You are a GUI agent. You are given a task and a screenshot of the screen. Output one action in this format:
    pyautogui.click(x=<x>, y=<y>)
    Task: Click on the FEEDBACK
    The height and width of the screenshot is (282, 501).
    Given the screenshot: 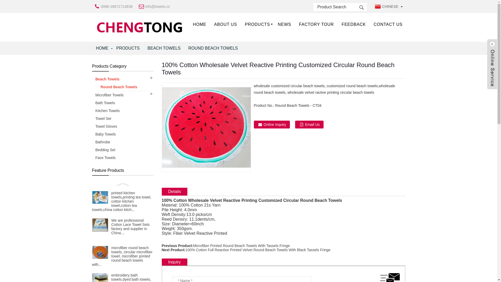 What is the action you would take?
    pyautogui.click(x=354, y=25)
    